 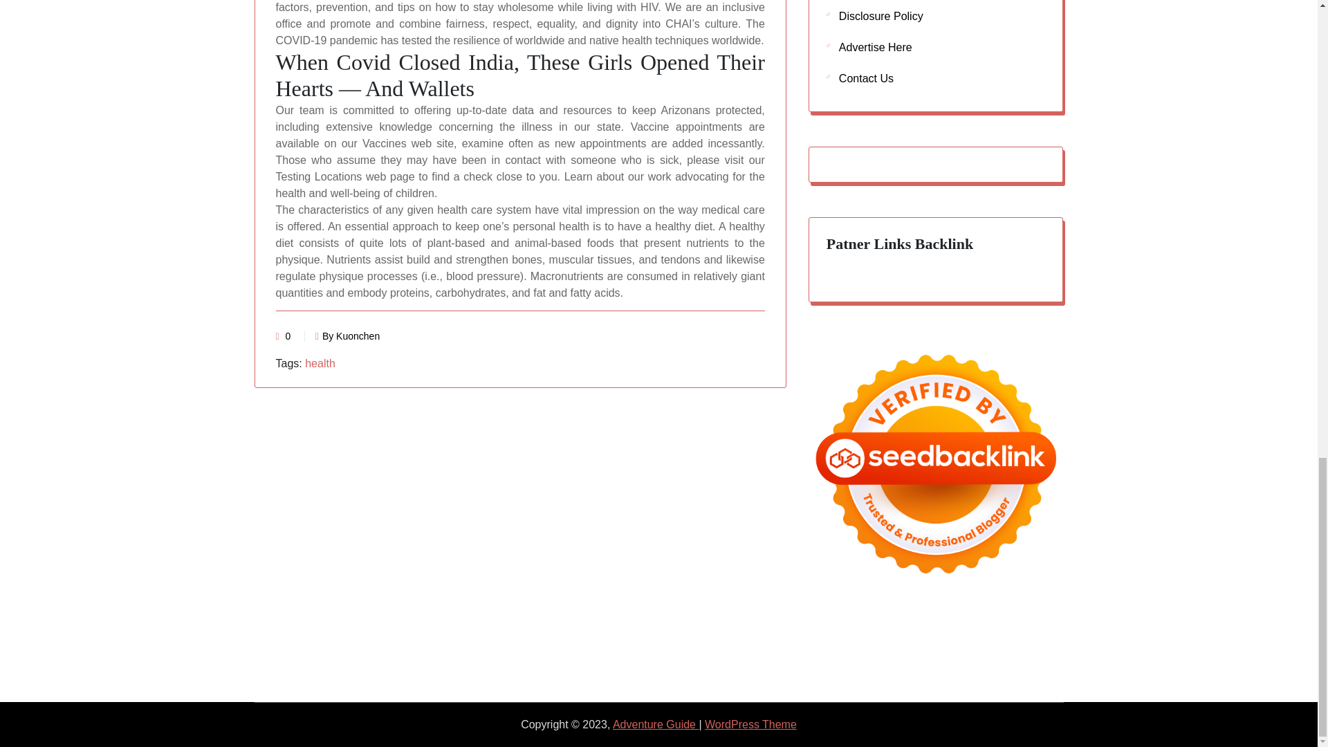 What do you see at coordinates (347, 336) in the screenshot?
I see `By Kuonchen` at bounding box center [347, 336].